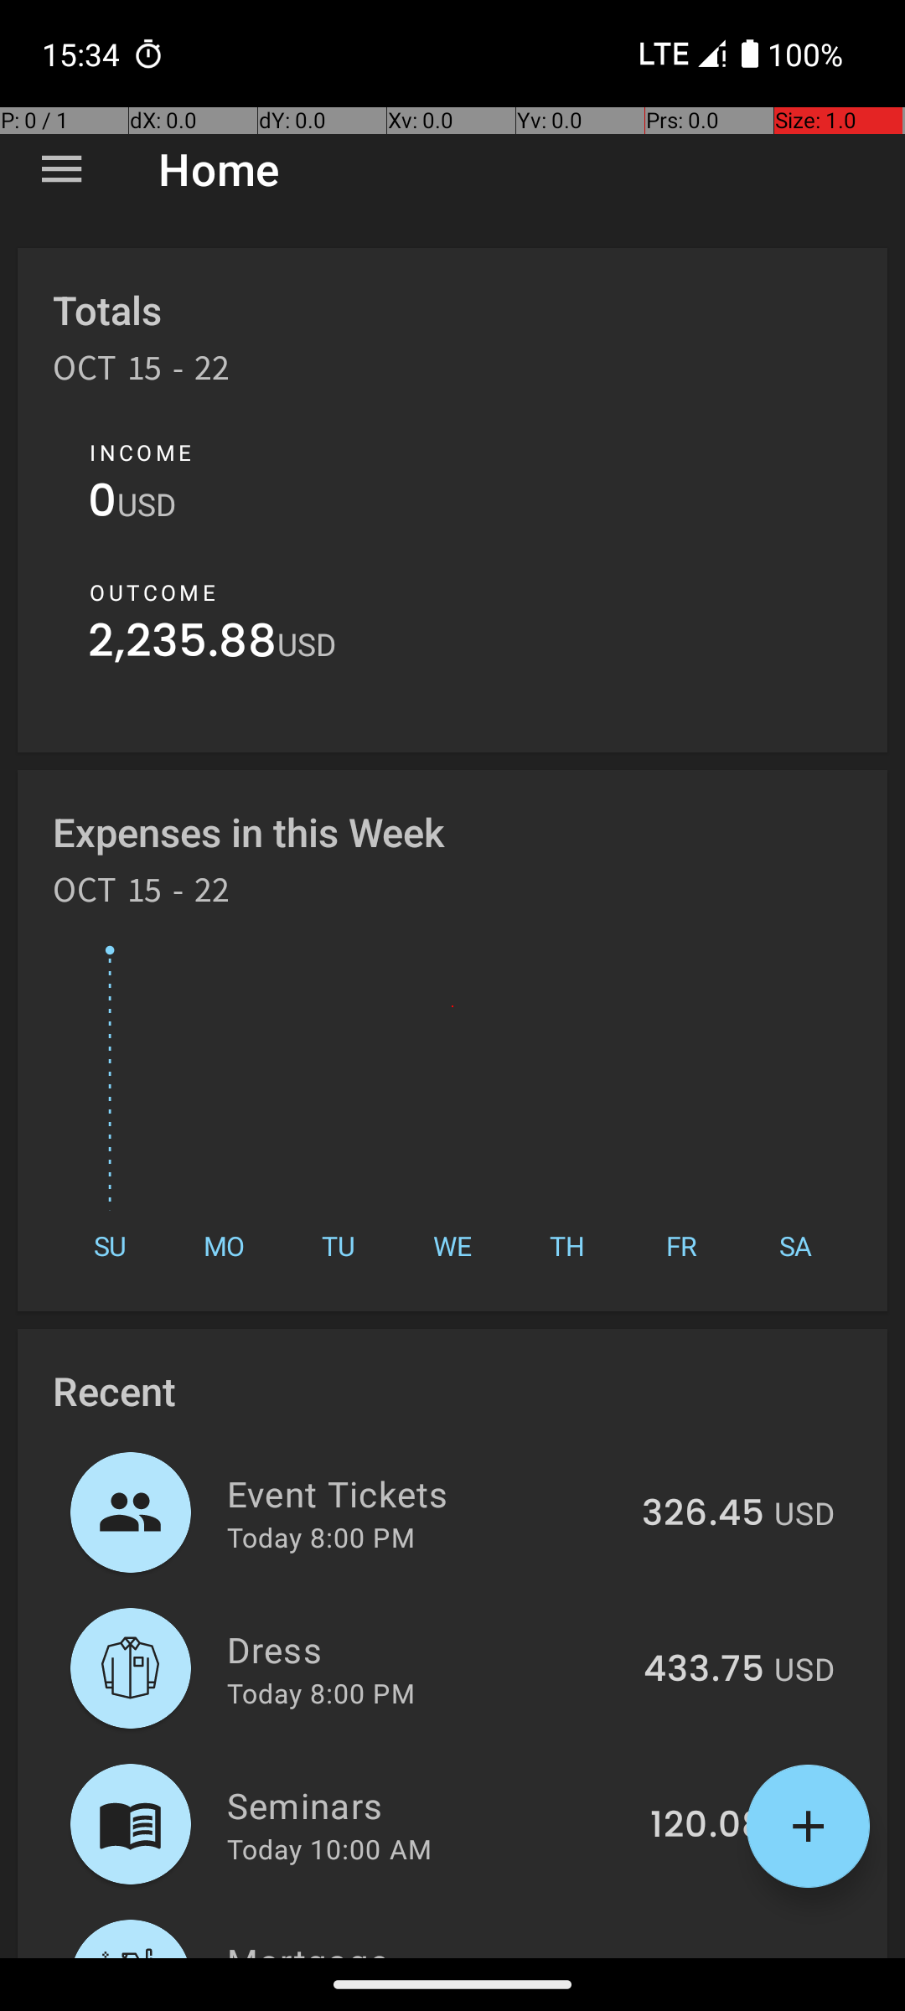  What do you see at coordinates (707, 1826) in the screenshot?
I see `120.08` at bounding box center [707, 1826].